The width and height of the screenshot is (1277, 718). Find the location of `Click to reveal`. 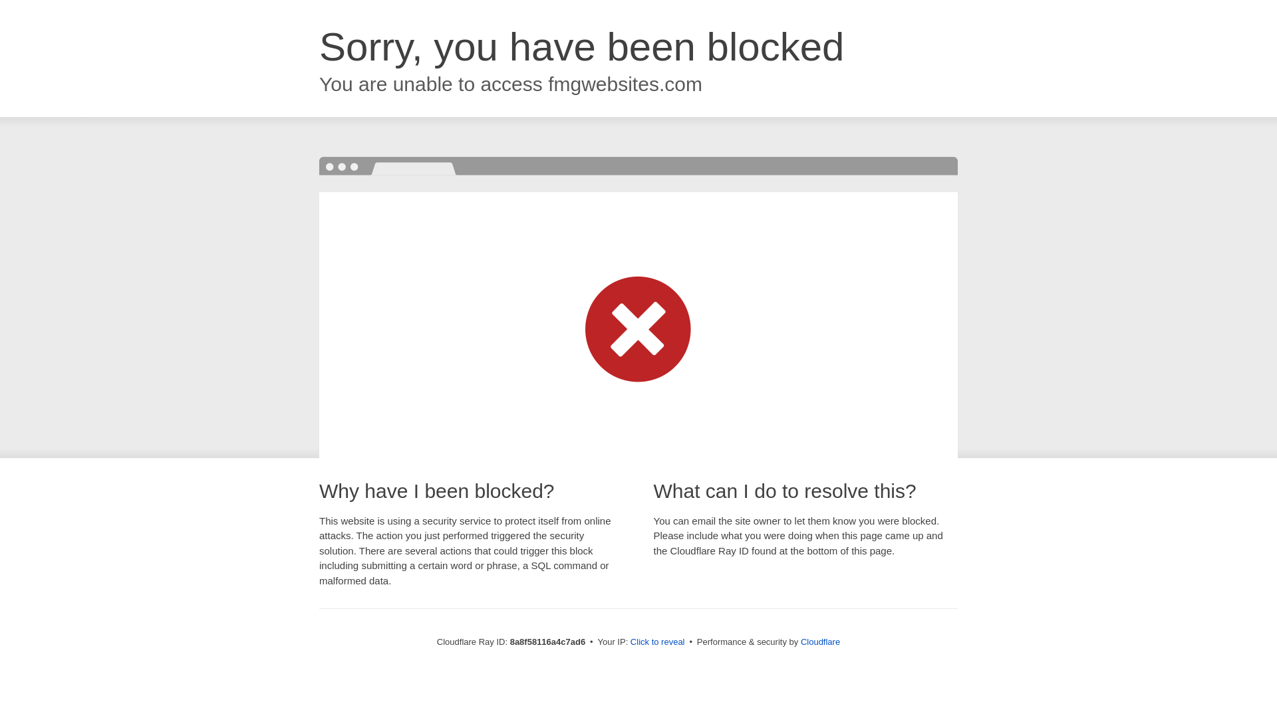

Click to reveal is located at coordinates (657, 642).